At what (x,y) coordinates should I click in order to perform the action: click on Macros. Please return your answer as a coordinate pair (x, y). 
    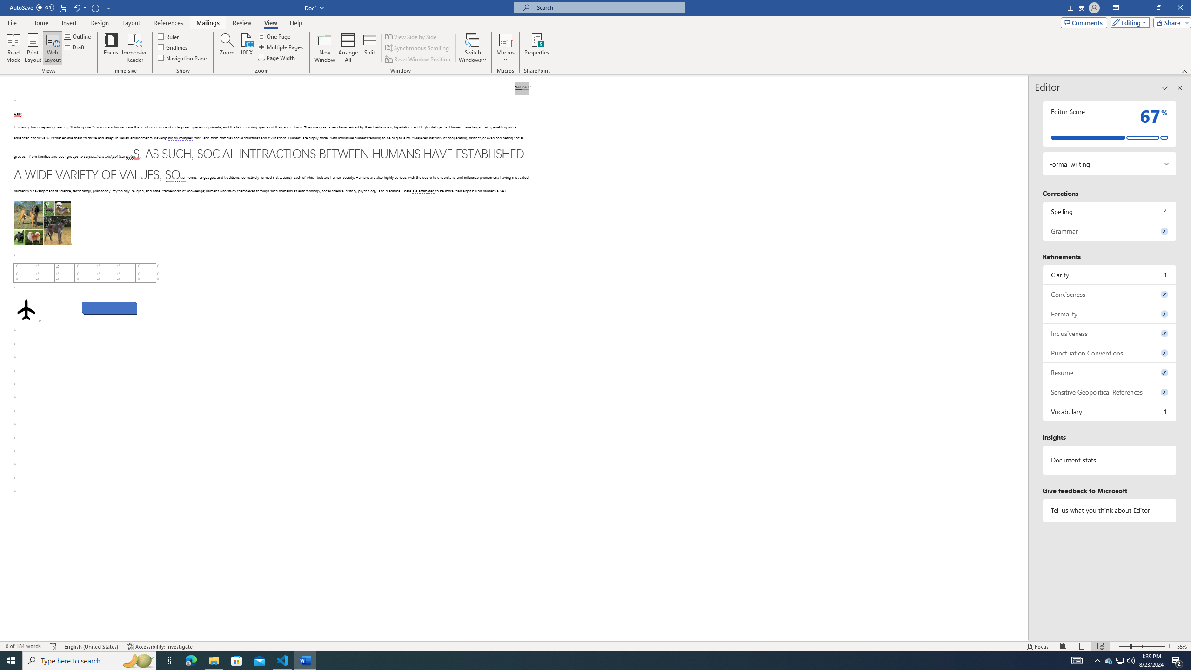
    Looking at the image, I should click on (505, 48).